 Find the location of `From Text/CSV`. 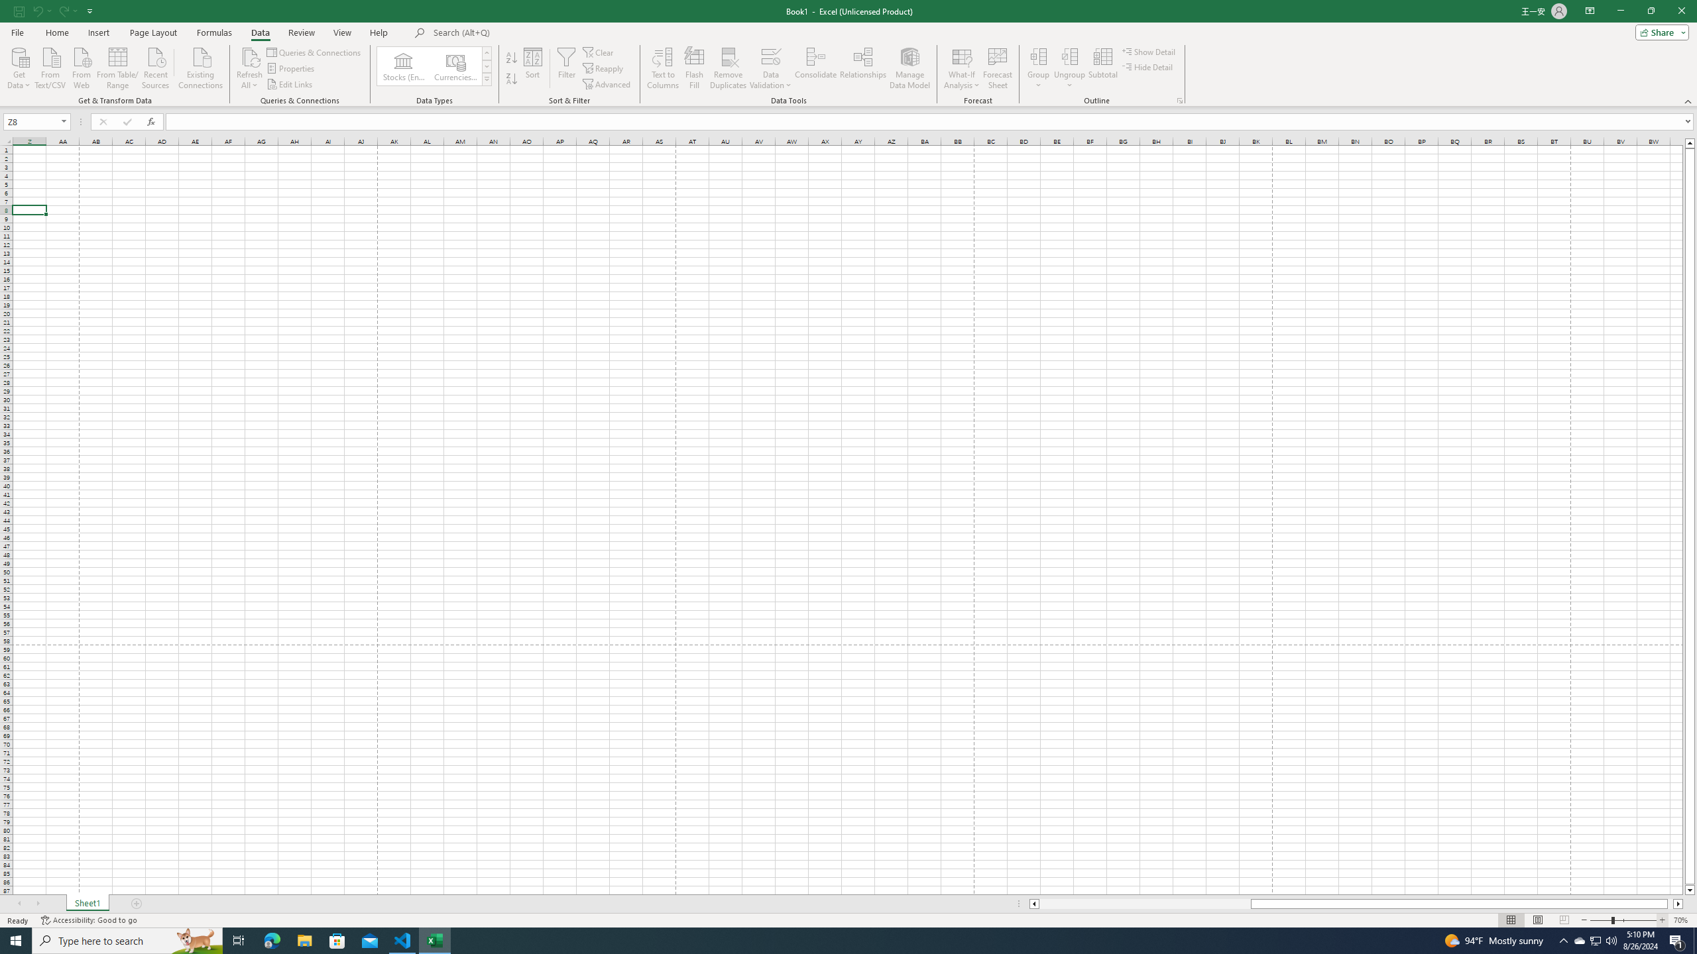

From Text/CSV is located at coordinates (50, 67).